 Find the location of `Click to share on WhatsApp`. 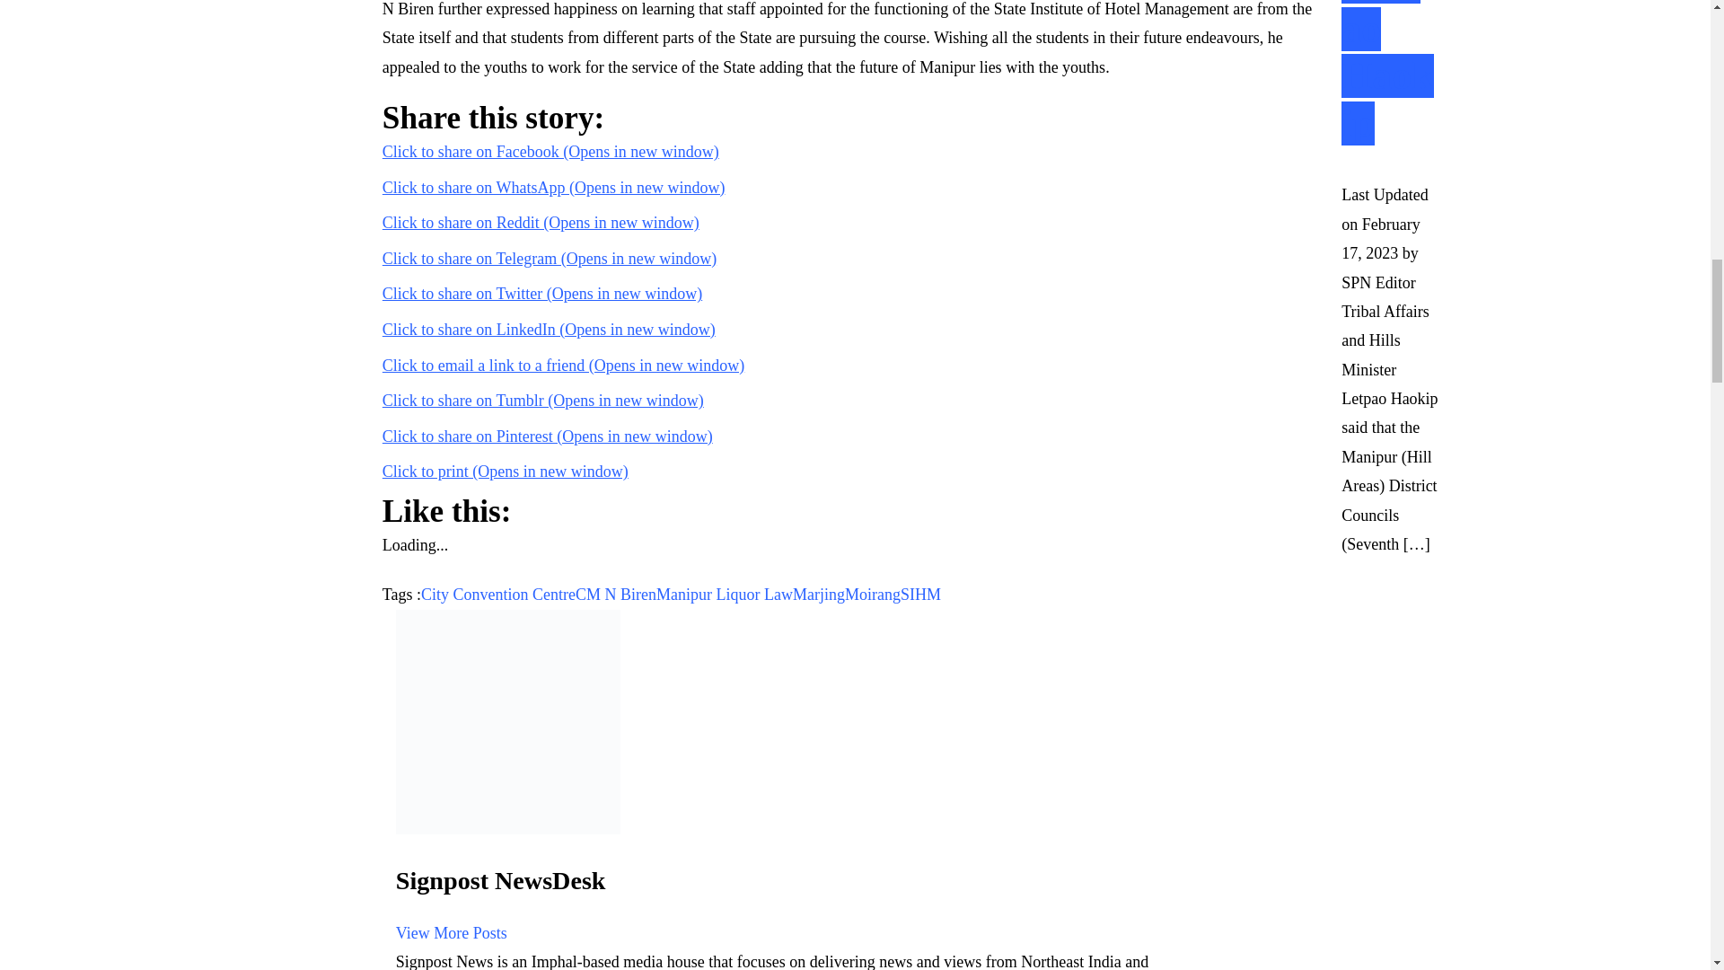

Click to share on WhatsApp is located at coordinates (554, 187).